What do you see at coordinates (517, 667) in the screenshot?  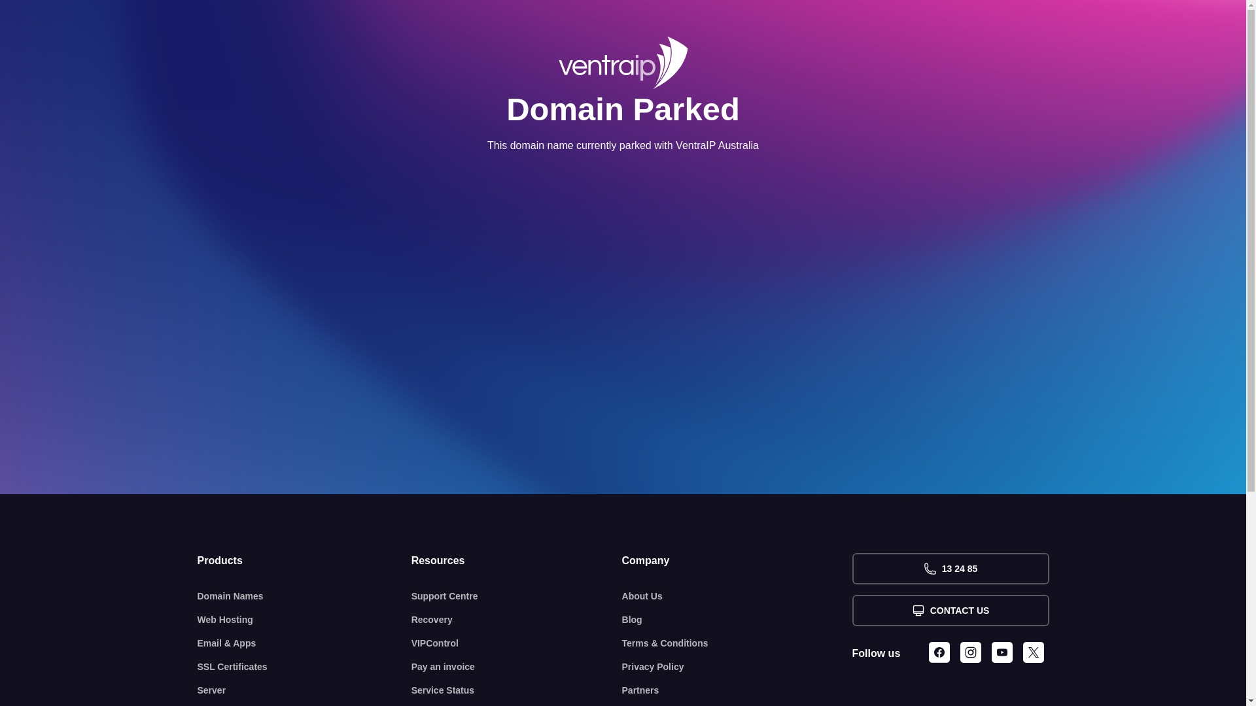 I see `Pay an invoice` at bounding box center [517, 667].